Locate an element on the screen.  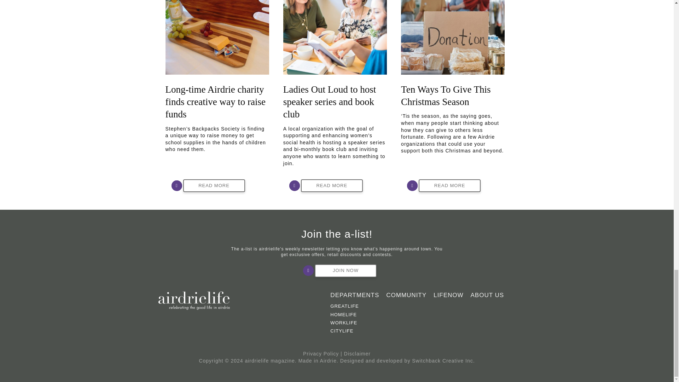
READ MORE is located at coordinates (214, 186).